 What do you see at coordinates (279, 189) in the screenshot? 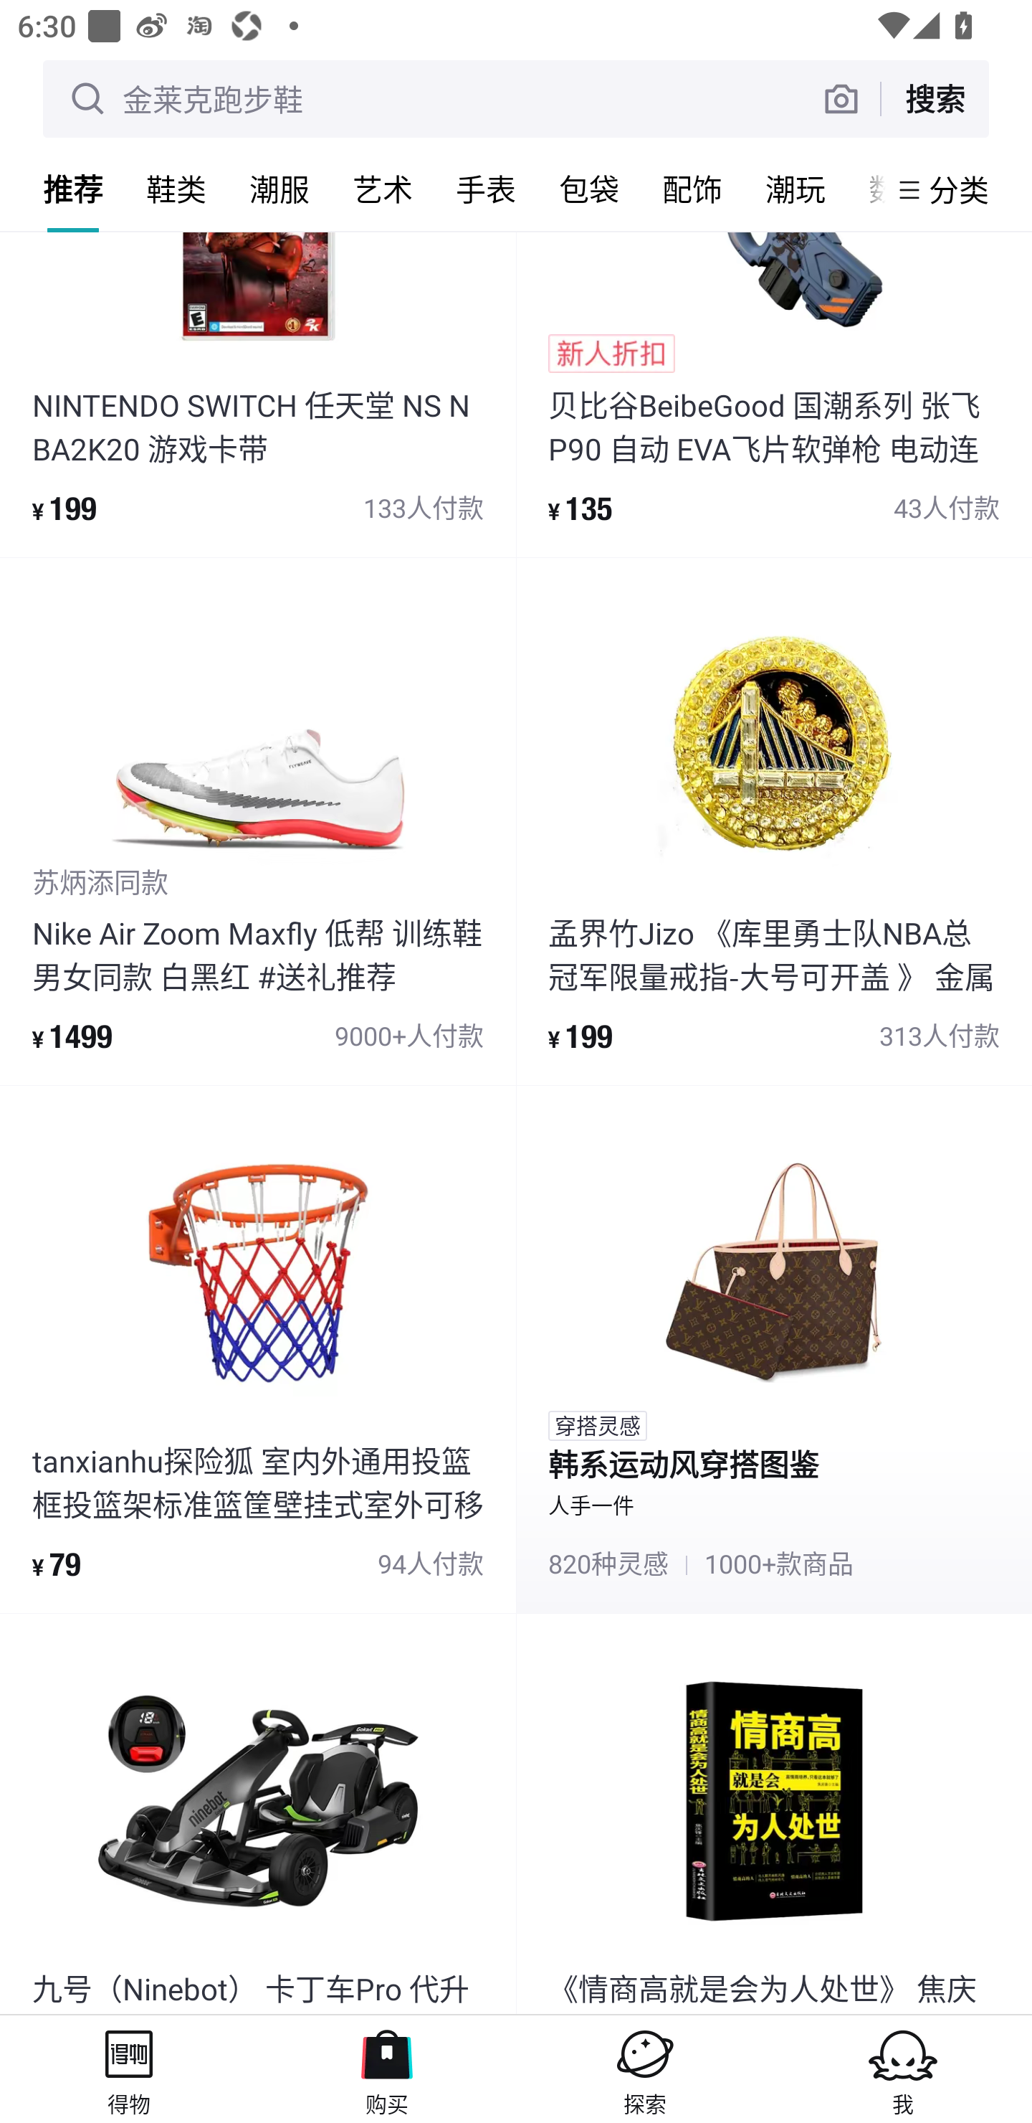
I see `潮服` at bounding box center [279, 189].